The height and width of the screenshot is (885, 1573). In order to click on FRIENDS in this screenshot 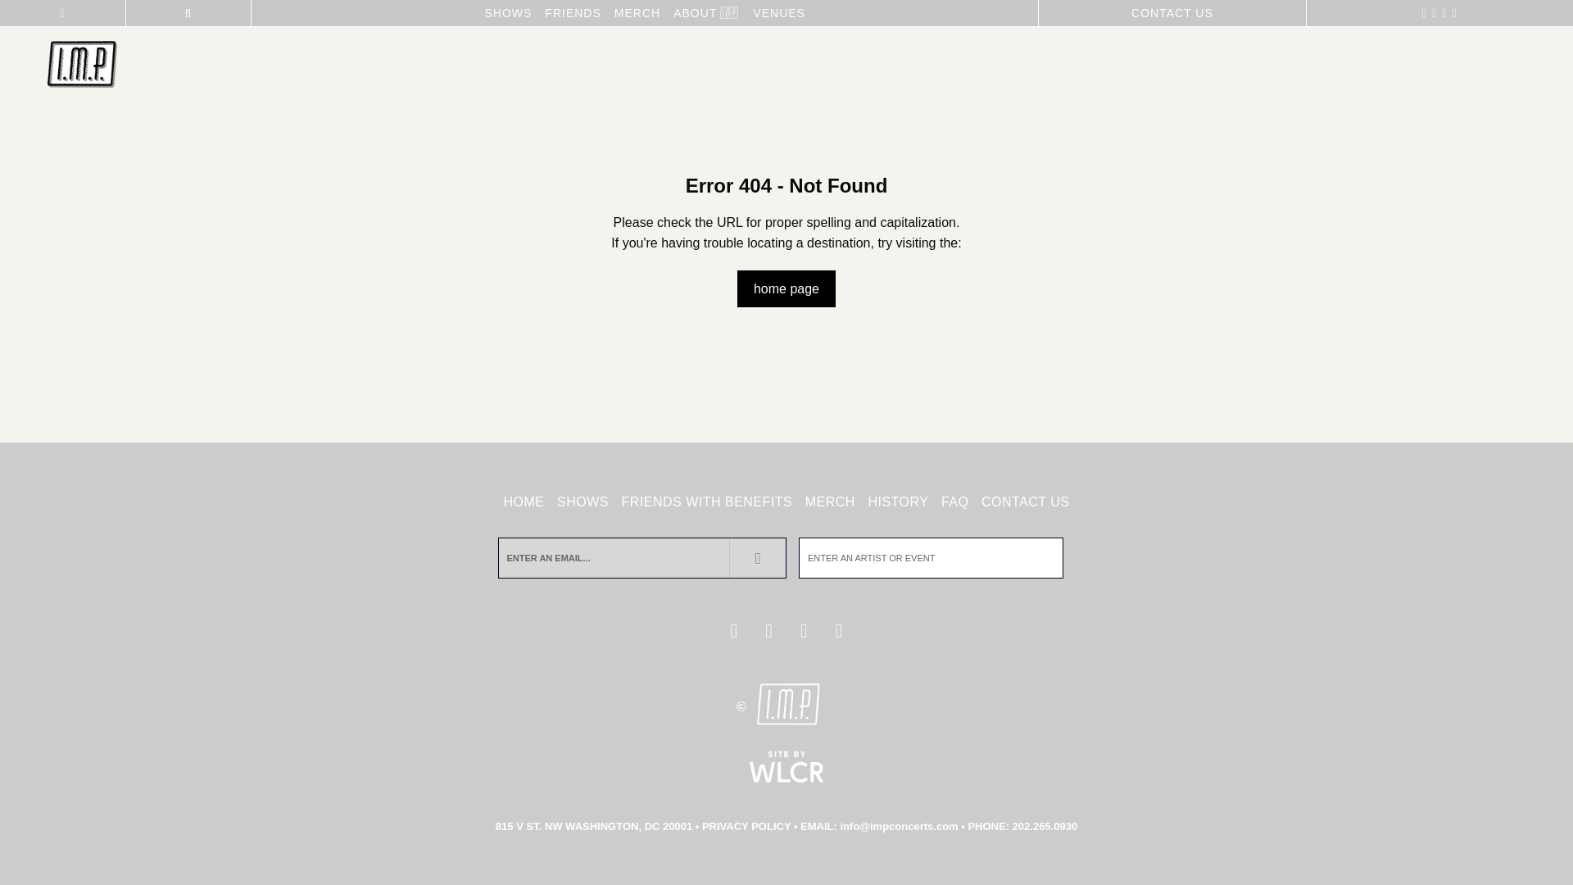, I will do `click(572, 13)`.